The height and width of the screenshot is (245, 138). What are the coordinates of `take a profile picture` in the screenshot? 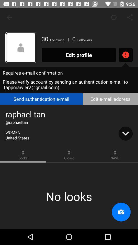 It's located at (121, 212).